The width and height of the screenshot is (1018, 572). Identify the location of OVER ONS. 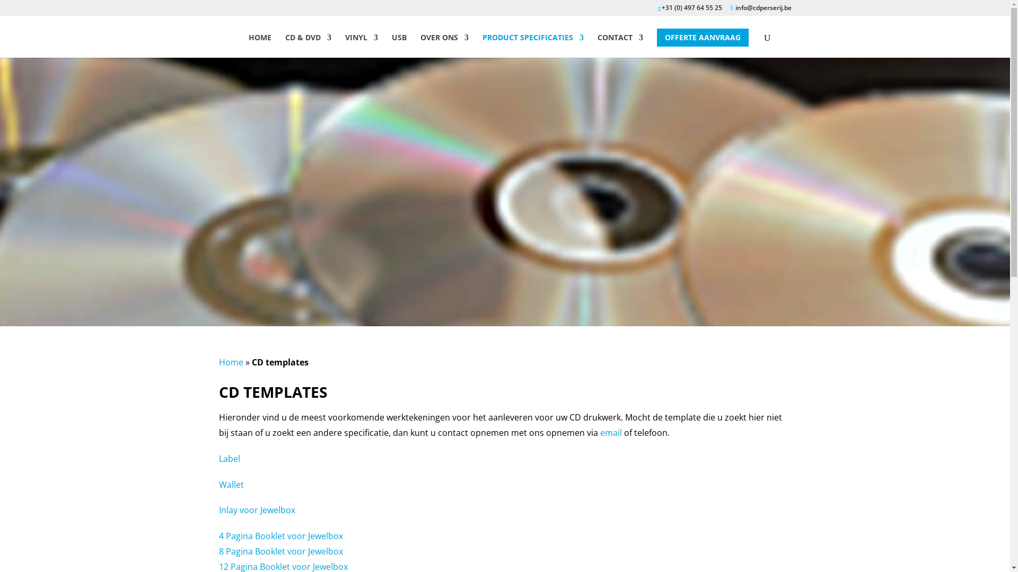
(444, 42).